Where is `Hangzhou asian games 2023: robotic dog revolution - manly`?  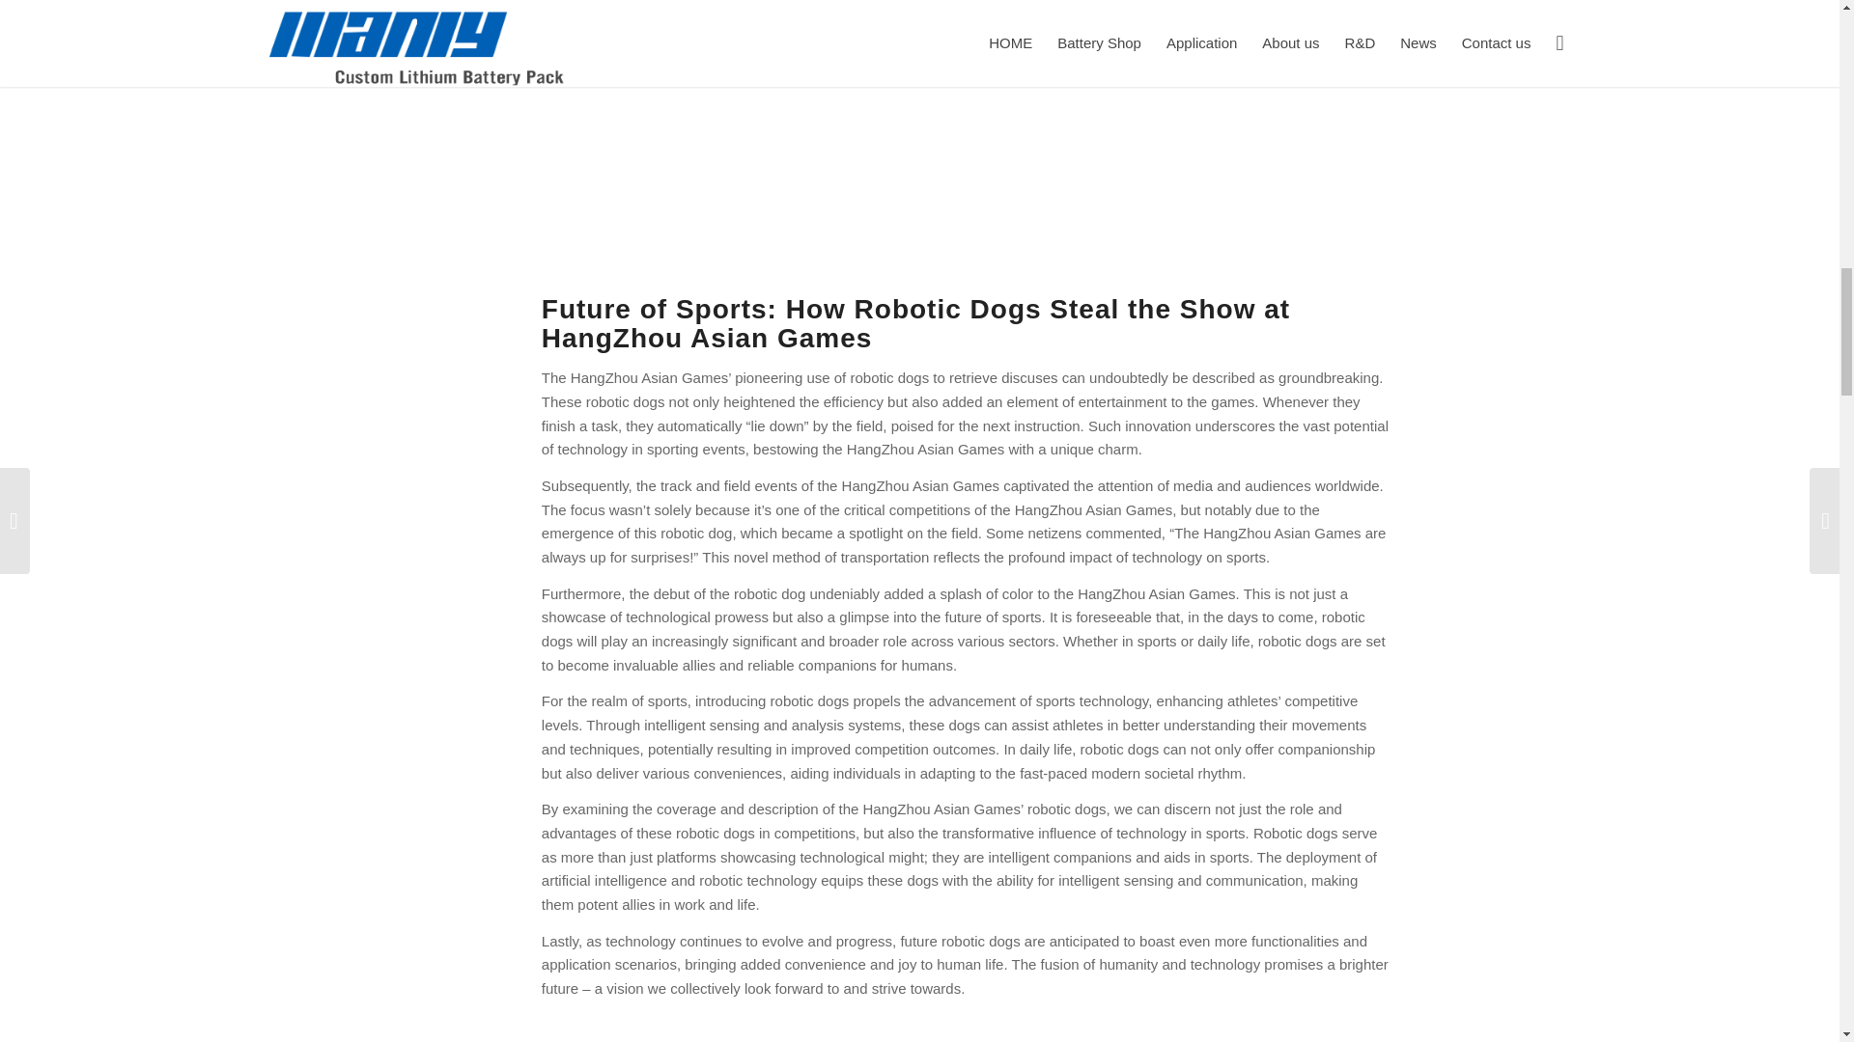 Hangzhou asian games 2023: robotic dog revolution - manly is located at coordinates (966, 127).